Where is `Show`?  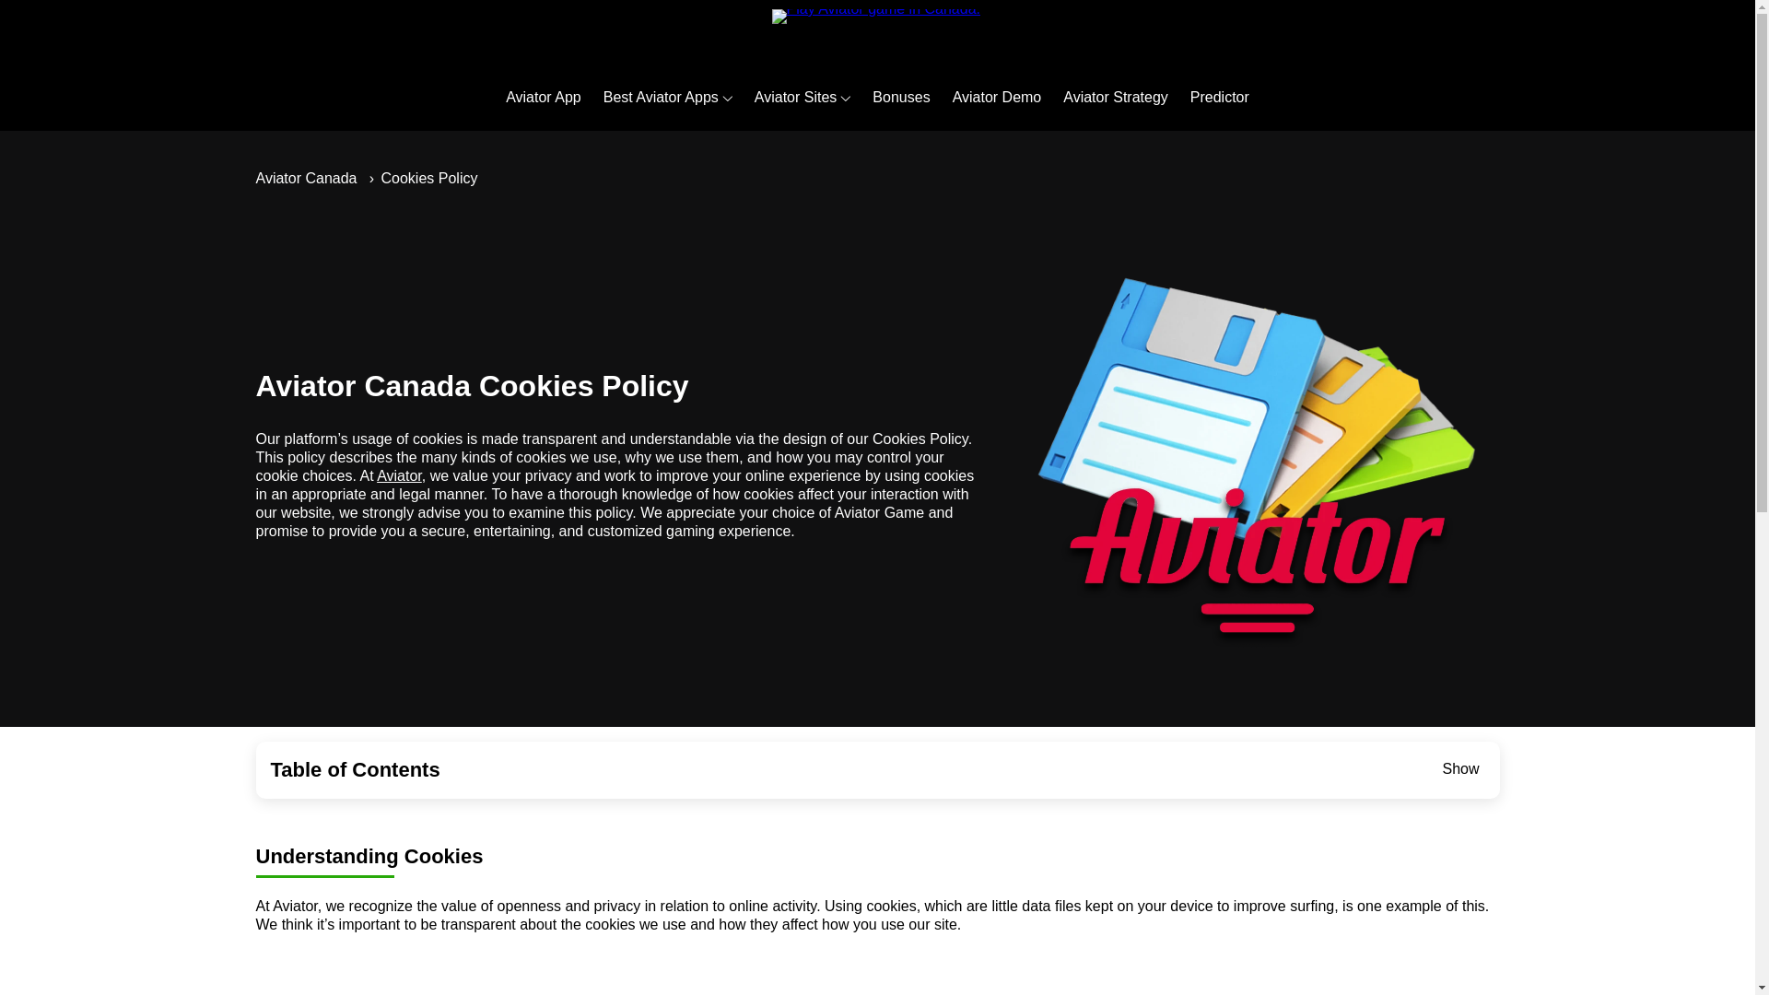 Show is located at coordinates (1459, 768).